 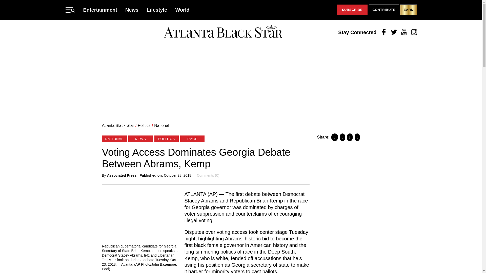 What do you see at coordinates (144, 125) in the screenshot?
I see `Go to the Politics Category archives.` at bounding box center [144, 125].